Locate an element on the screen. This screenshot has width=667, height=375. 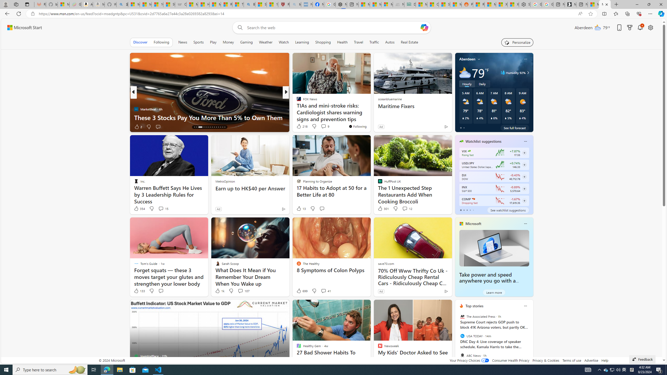
tab-1 is located at coordinates (464, 210).